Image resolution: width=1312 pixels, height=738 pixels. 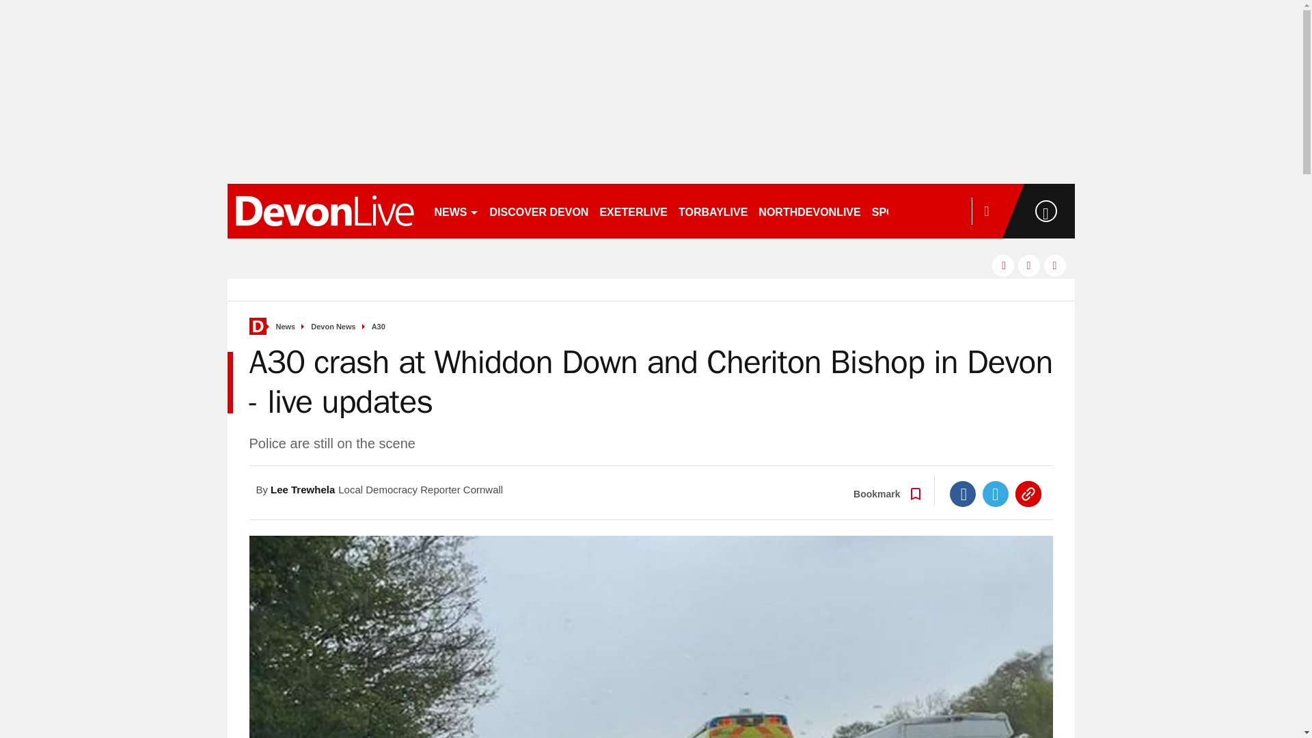 I want to click on EXETERLIVE, so click(x=633, y=210).